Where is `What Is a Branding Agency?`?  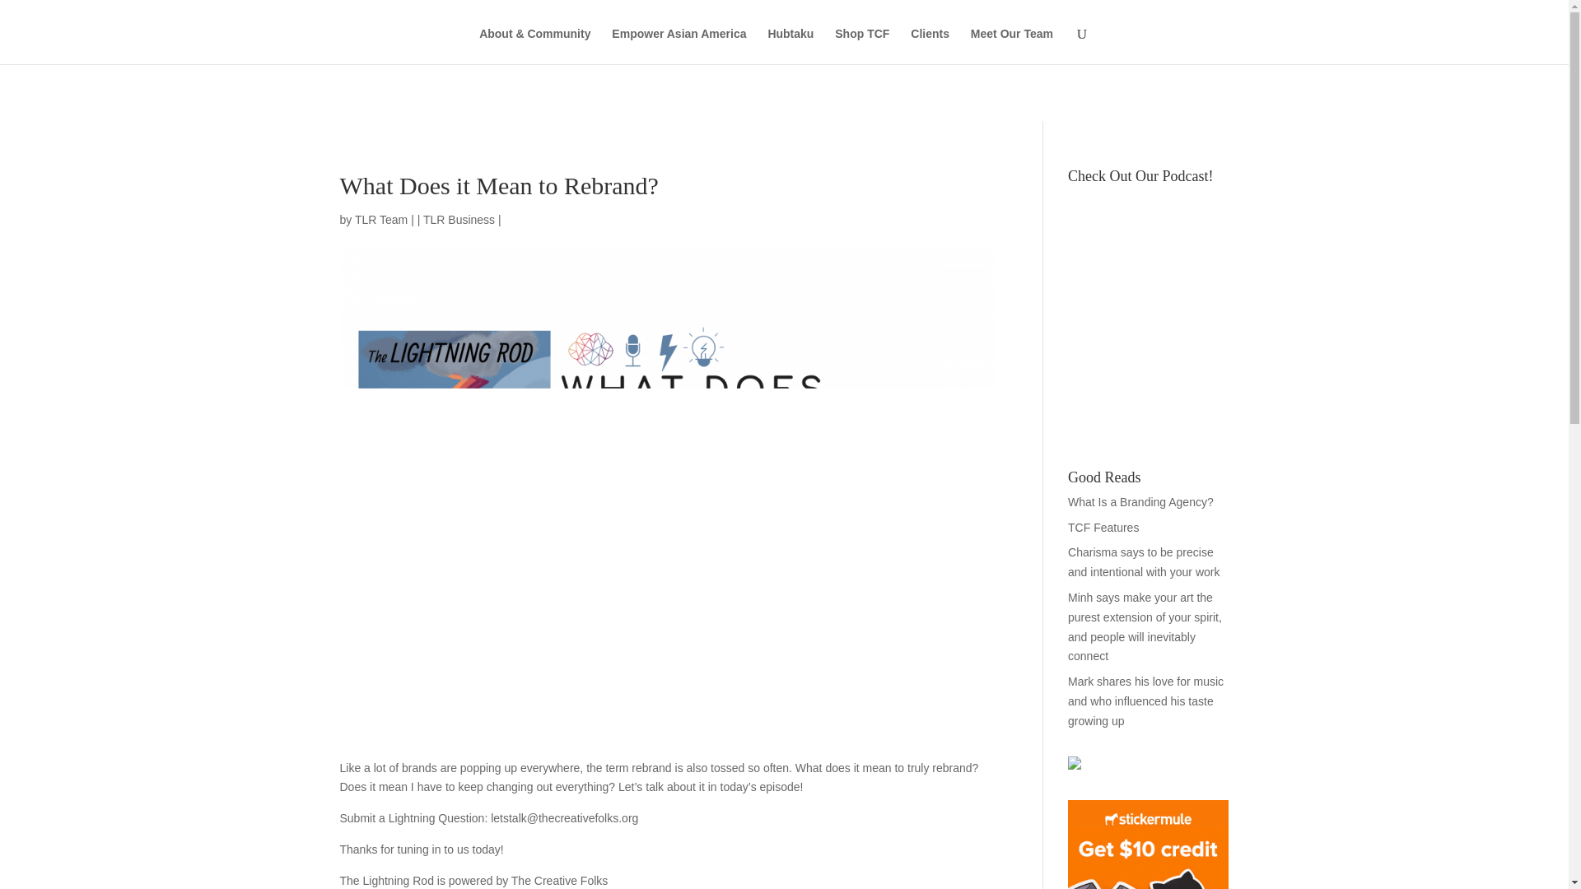 What Is a Branding Agency? is located at coordinates (1141, 501).